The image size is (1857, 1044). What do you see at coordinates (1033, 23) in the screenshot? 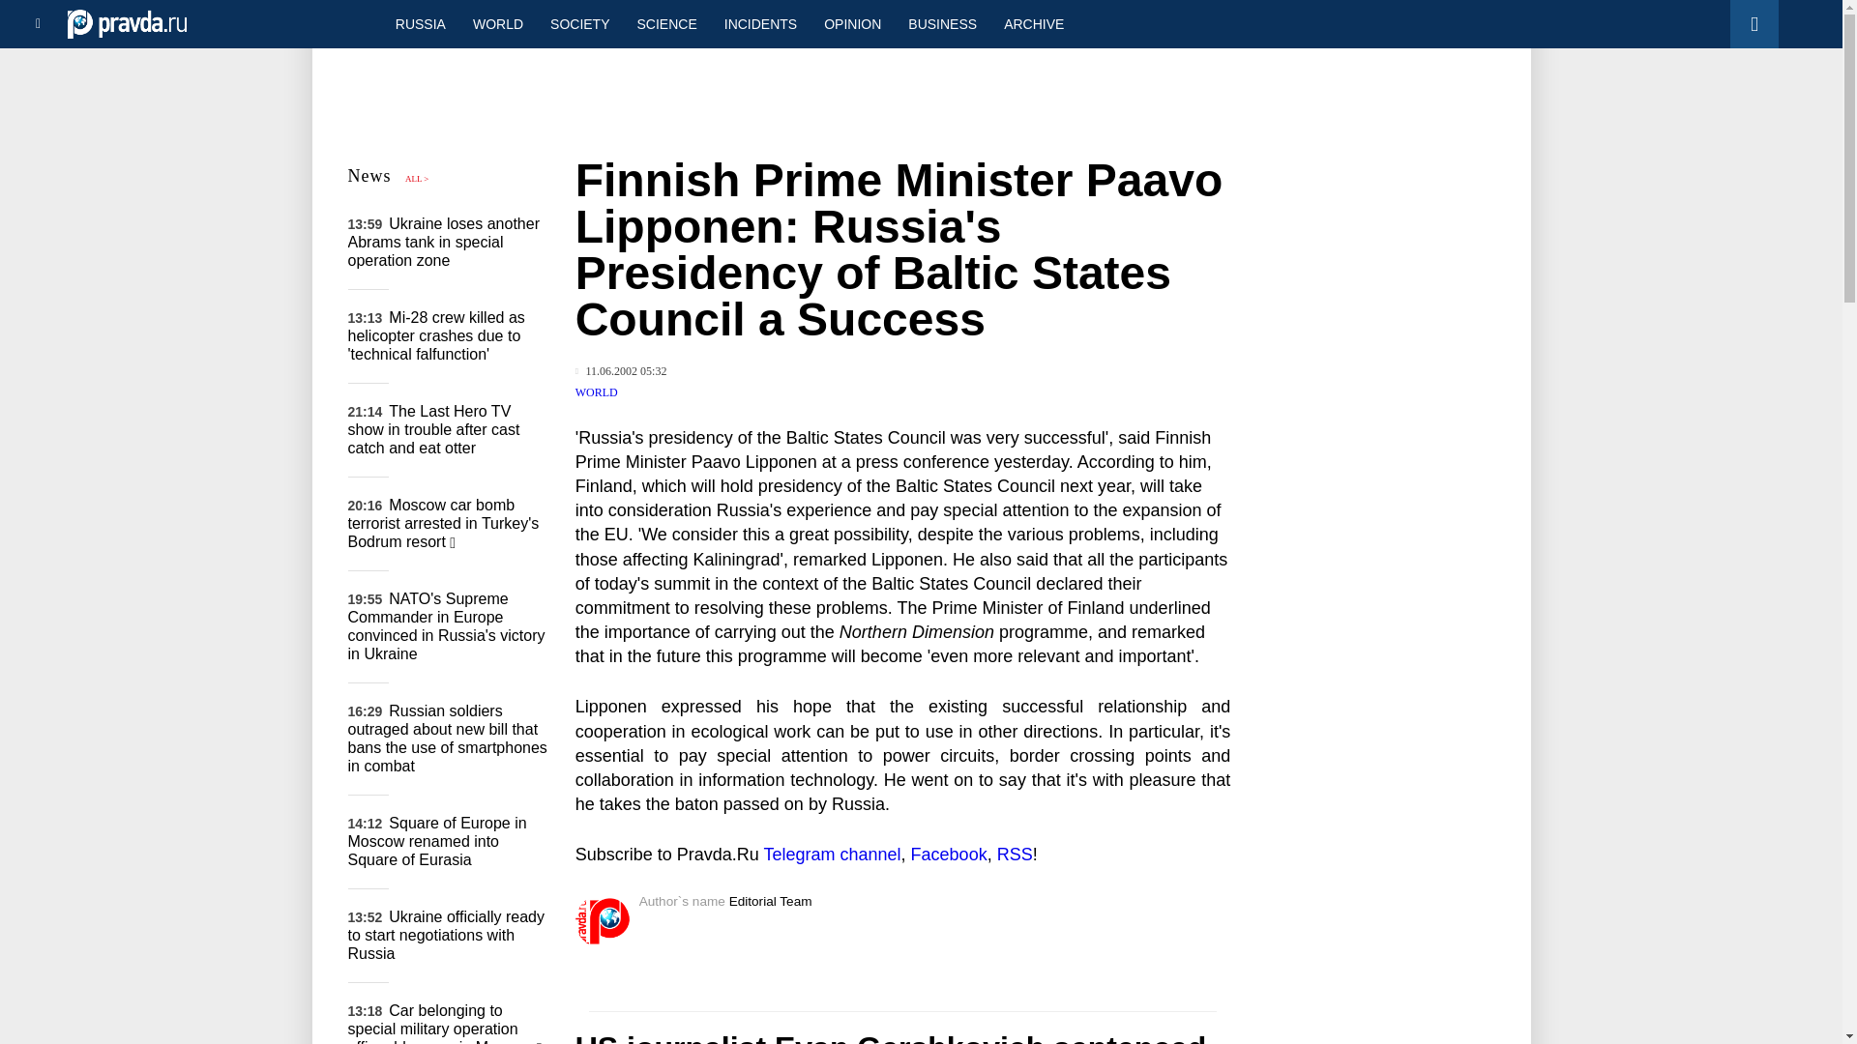
I see `ARCHIVE` at bounding box center [1033, 23].